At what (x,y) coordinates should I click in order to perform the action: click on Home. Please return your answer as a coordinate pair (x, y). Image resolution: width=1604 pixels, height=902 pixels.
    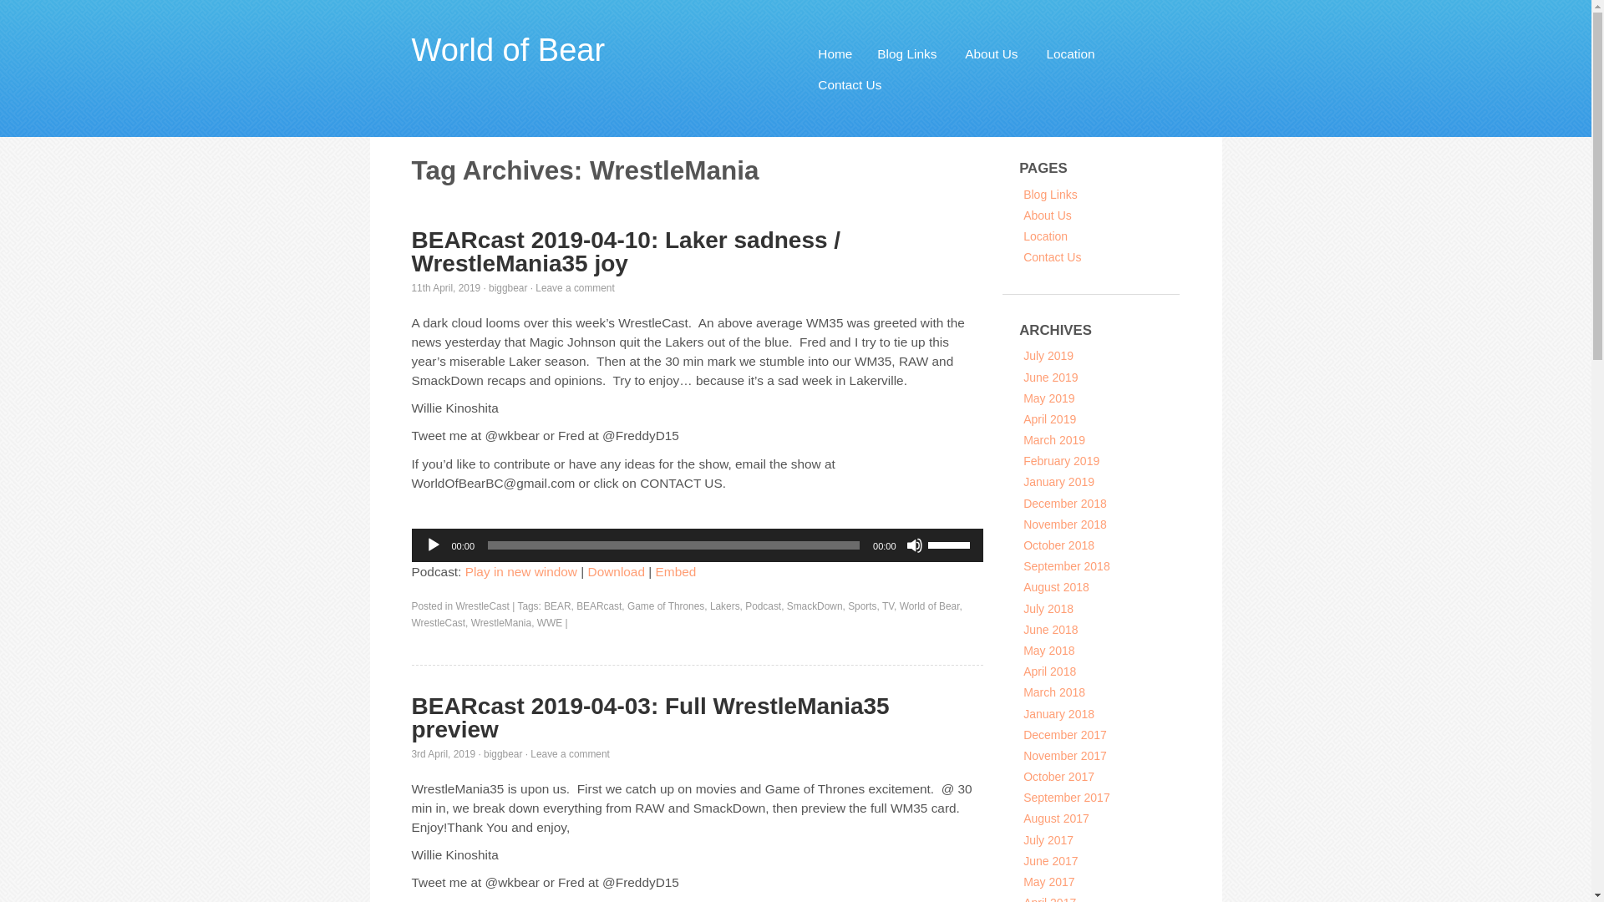
    Looking at the image, I should click on (835, 53).